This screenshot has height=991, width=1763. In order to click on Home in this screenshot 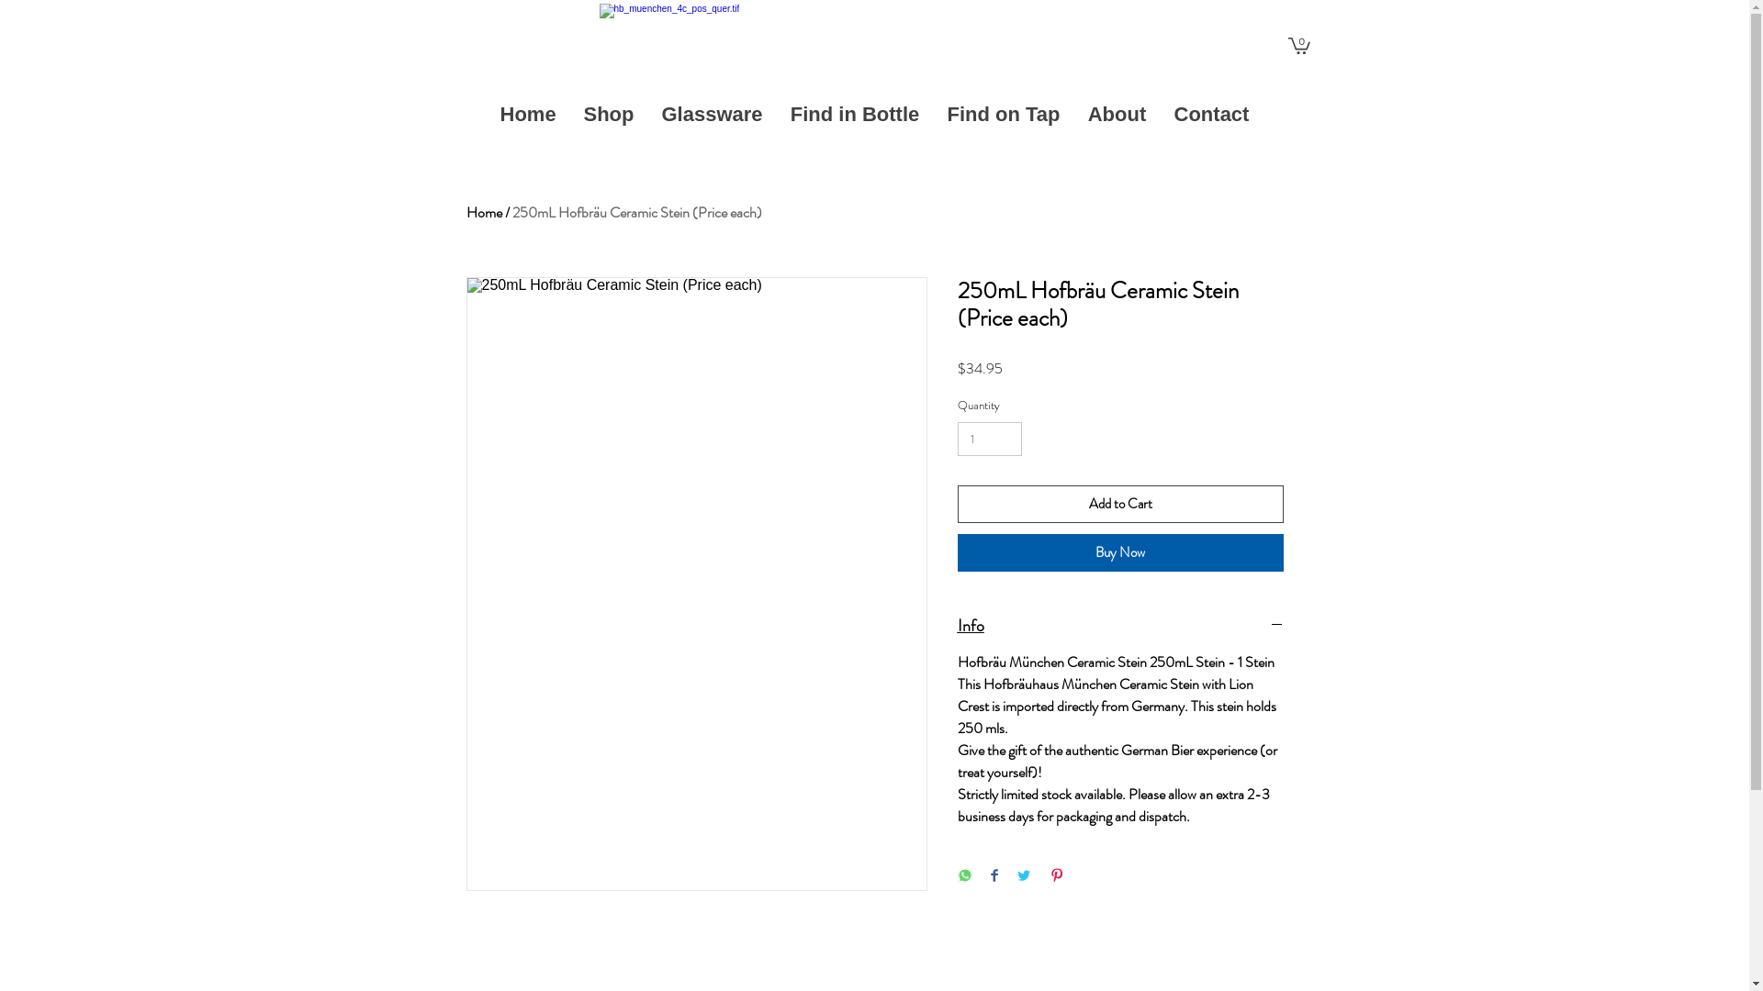, I will do `click(529, 115)`.